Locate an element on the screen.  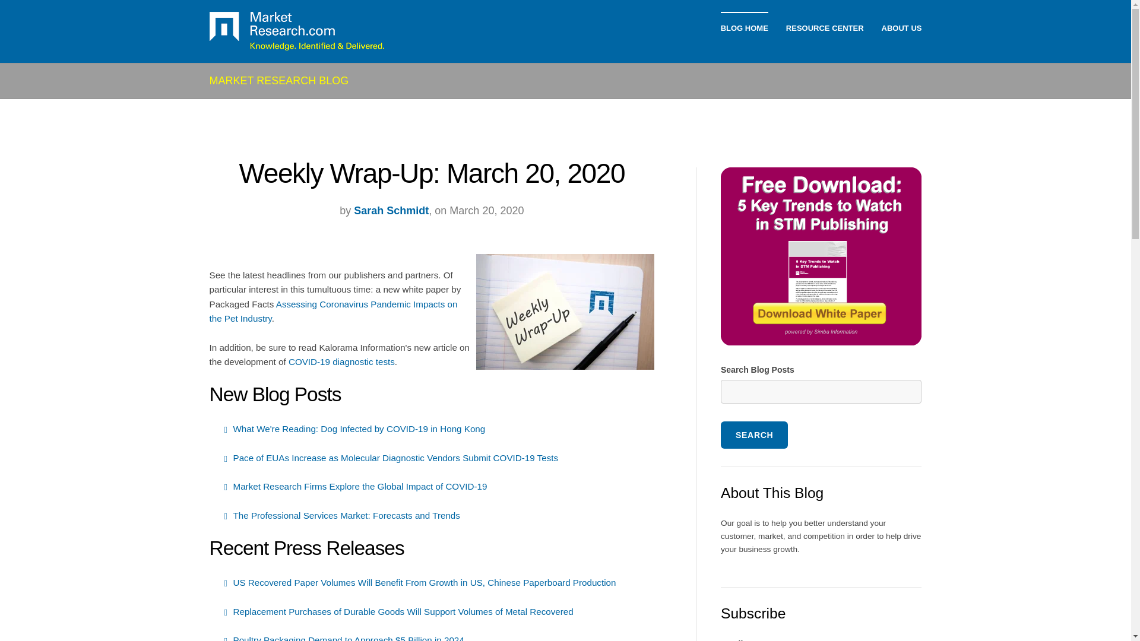
RESOURCE CENTER is located at coordinates (825, 28).